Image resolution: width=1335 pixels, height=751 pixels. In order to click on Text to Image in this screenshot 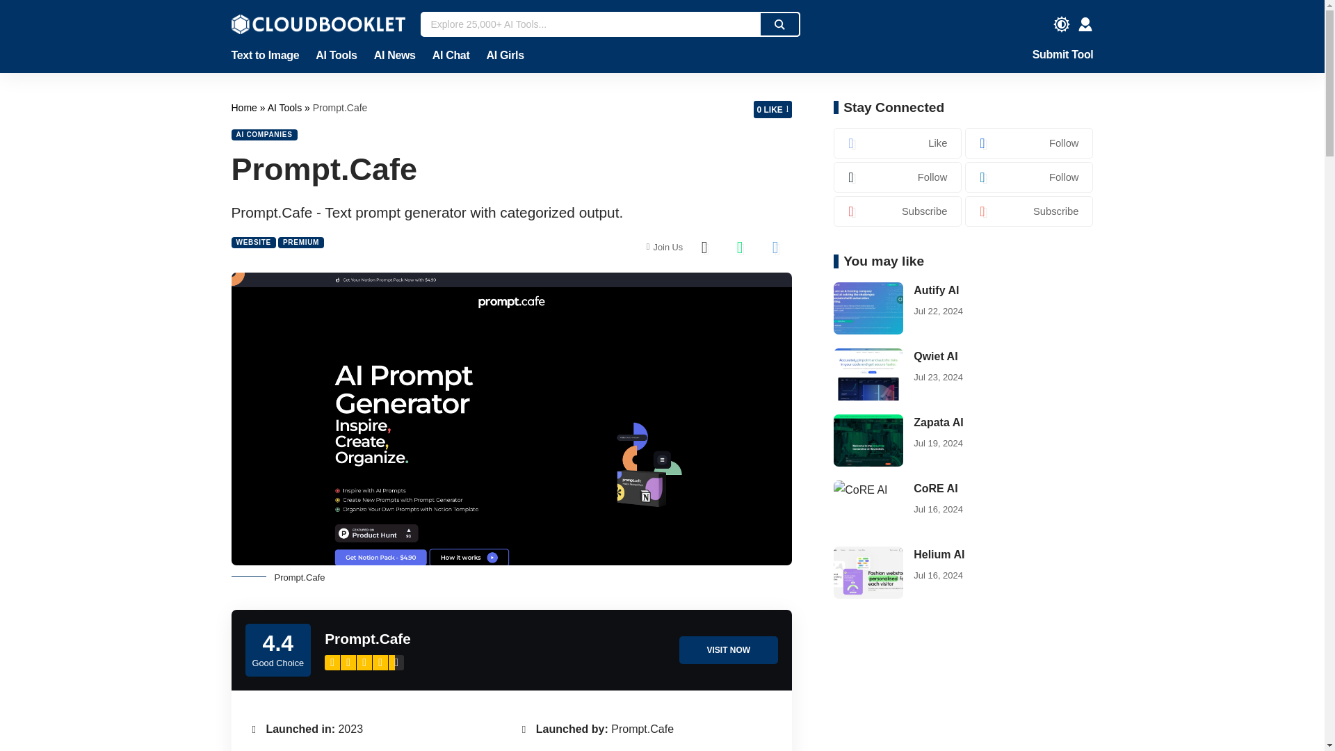, I will do `click(268, 56)`.